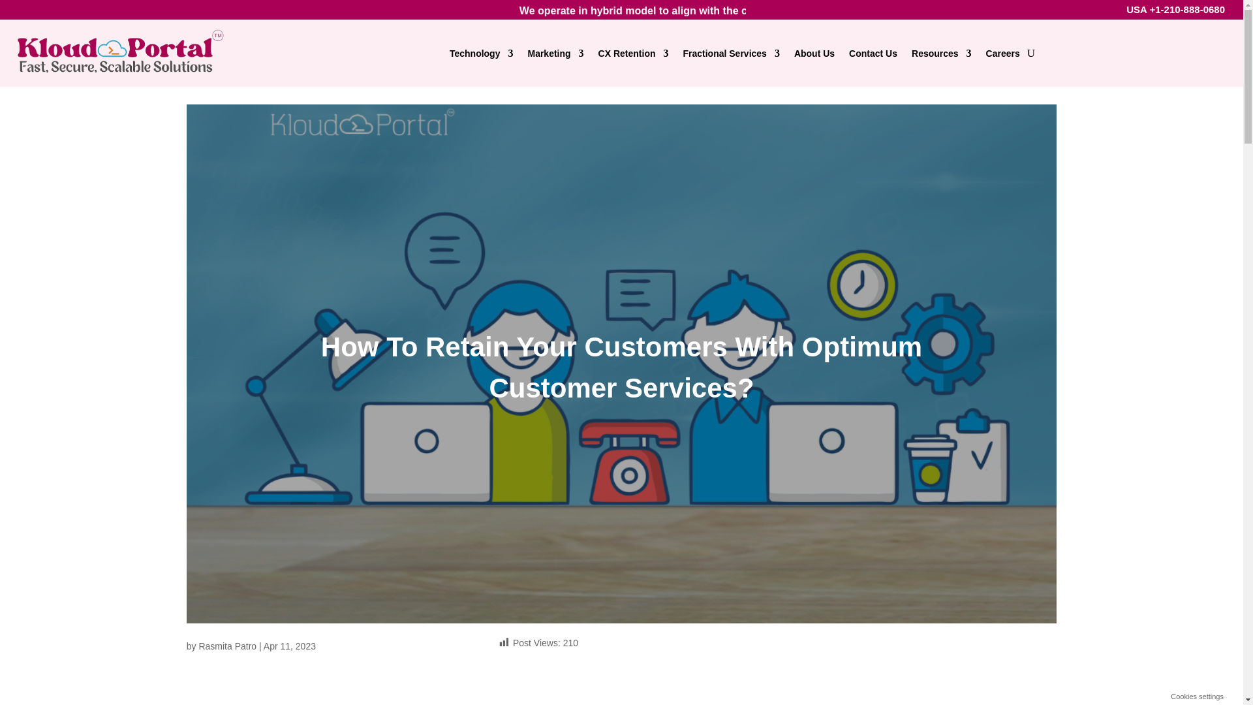  Describe the element at coordinates (482, 53) in the screenshot. I see `Technology` at that location.